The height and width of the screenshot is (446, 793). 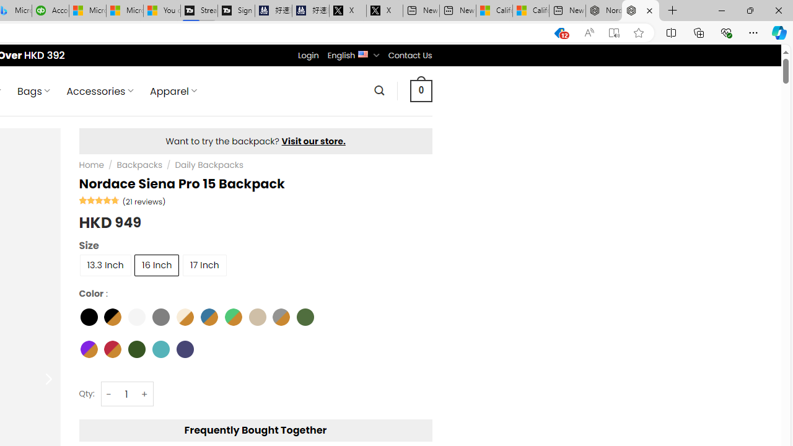 I want to click on Contact Us, so click(x=410, y=55).